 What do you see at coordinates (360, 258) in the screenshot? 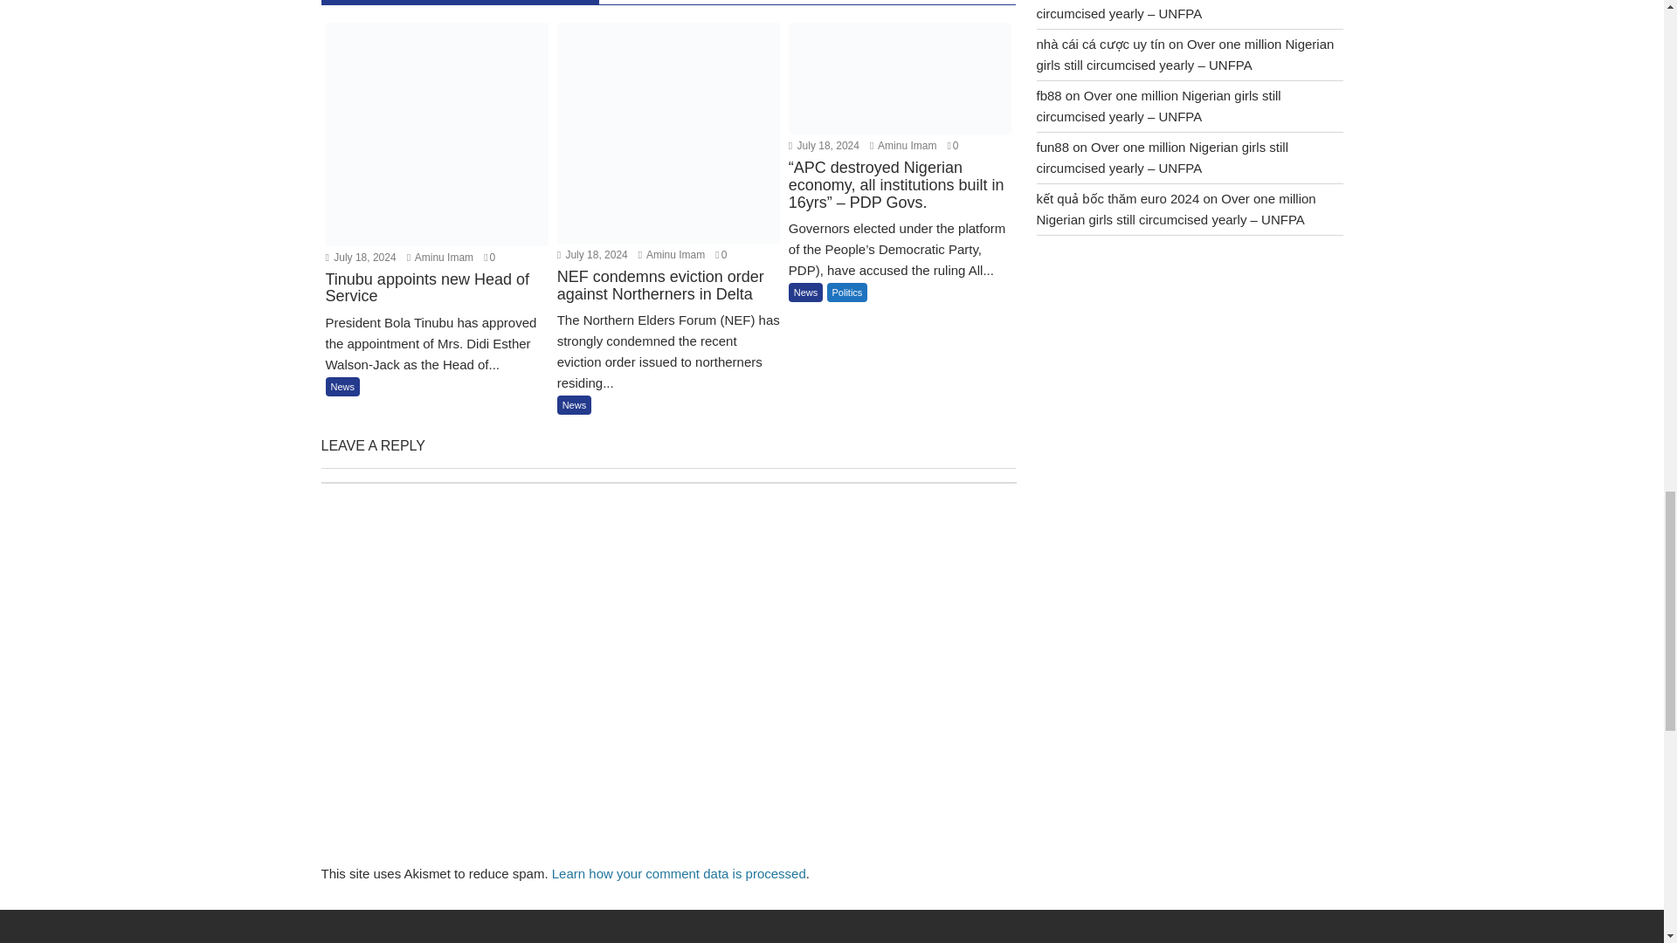
I see `July 18, 2024` at bounding box center [360, 258].